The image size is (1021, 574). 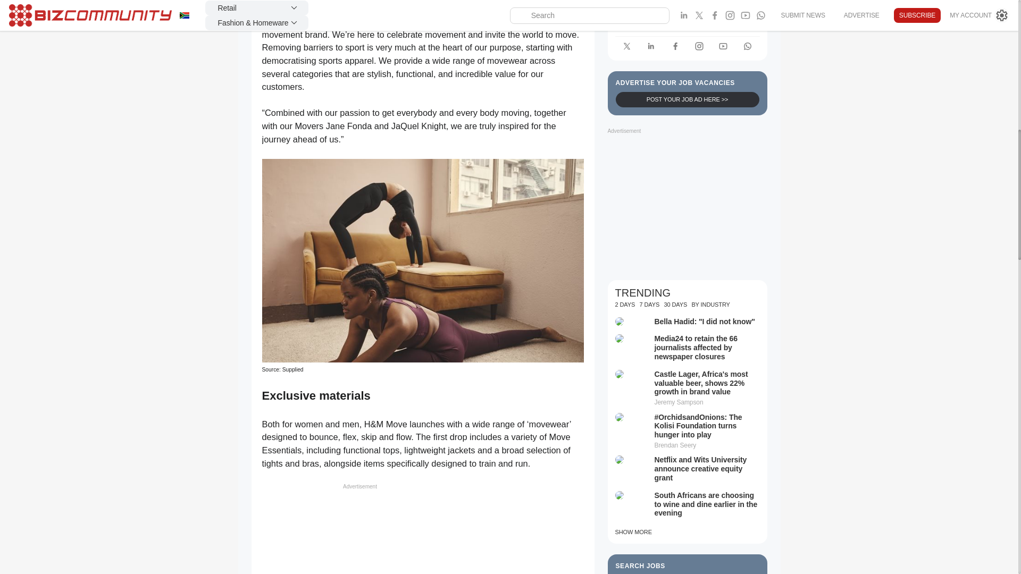 I want to click on Bizcommunity facebook, so click(x=675, y=46).